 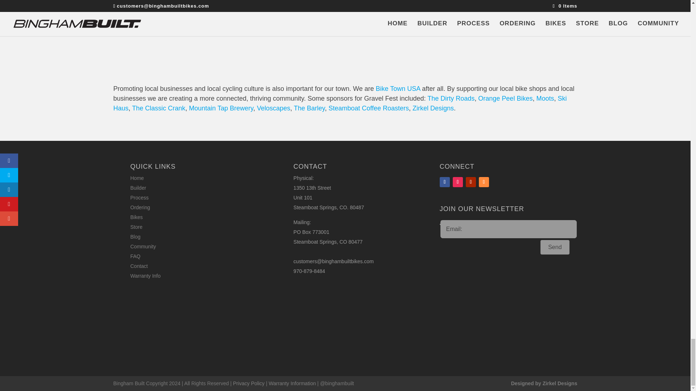 What do you see at coordinates (398, 88) in the screenshot?
I see `Bike Town USA` at bounding box center [398, 88].